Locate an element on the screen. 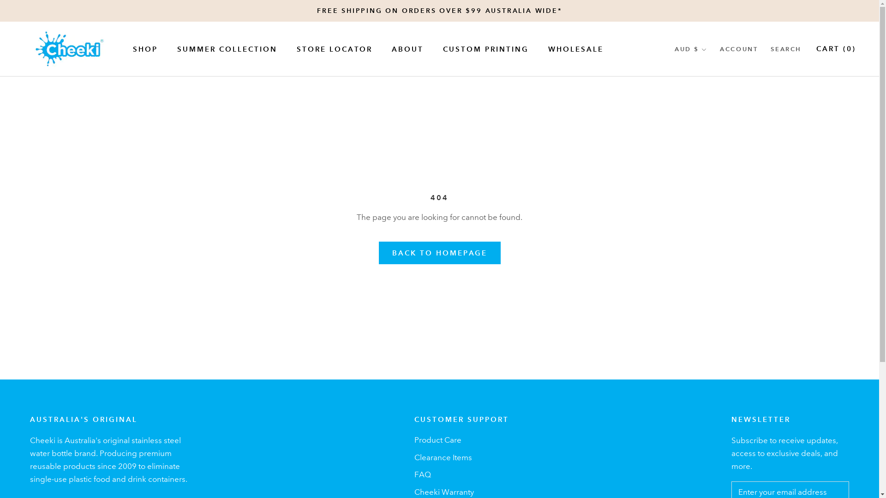 This screenshot has width=886, height=498. FAQ is located at coordinates (461, 475).